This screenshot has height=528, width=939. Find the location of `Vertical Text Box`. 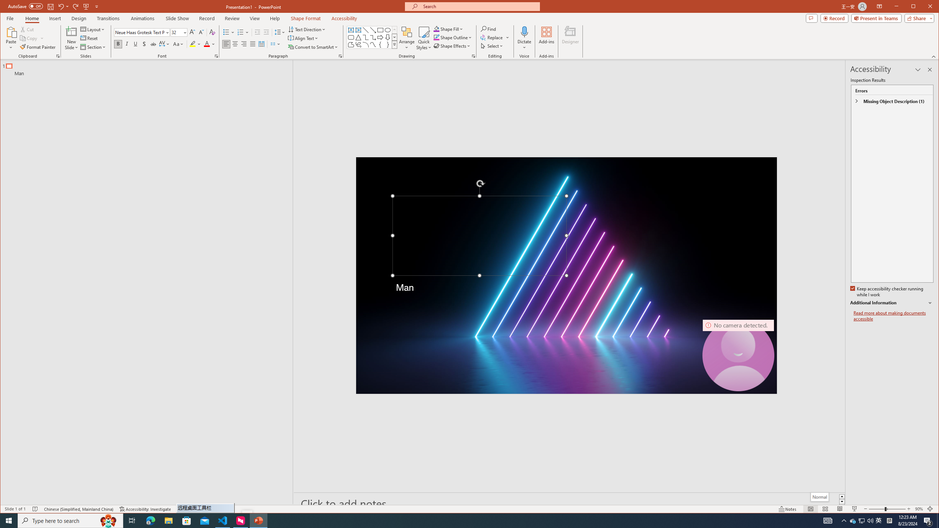

Vertical Text Box is located at coordinates (359, 30).